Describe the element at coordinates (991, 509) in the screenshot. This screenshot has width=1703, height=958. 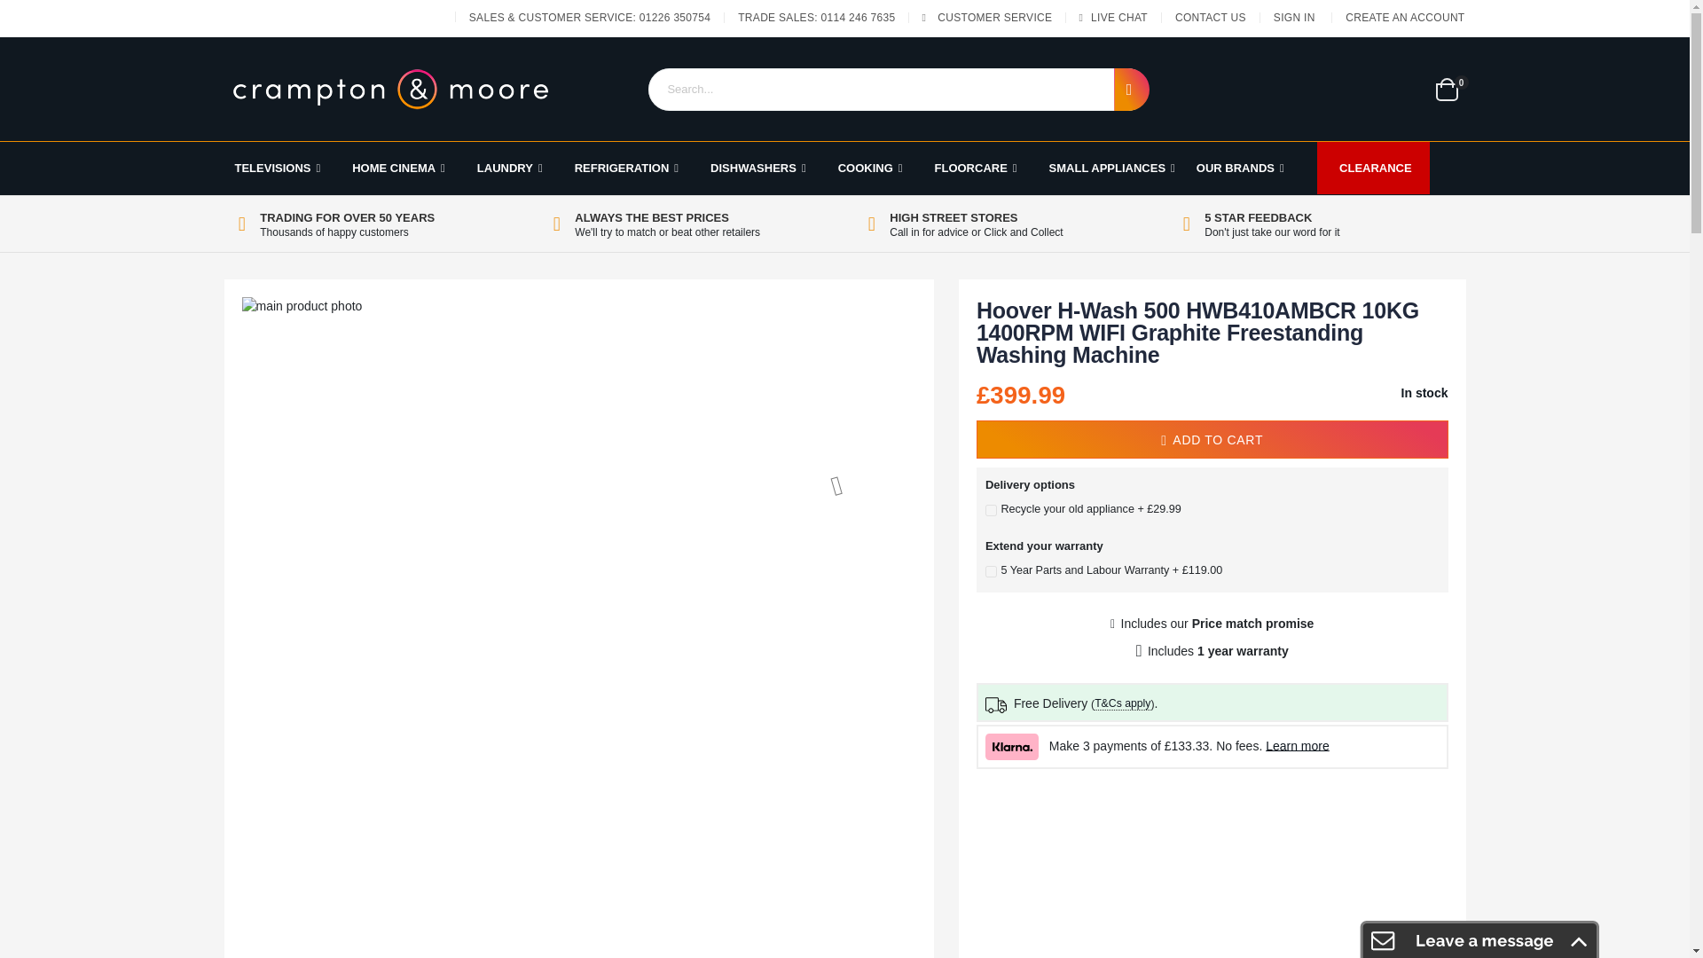
I see `28480` at that location.